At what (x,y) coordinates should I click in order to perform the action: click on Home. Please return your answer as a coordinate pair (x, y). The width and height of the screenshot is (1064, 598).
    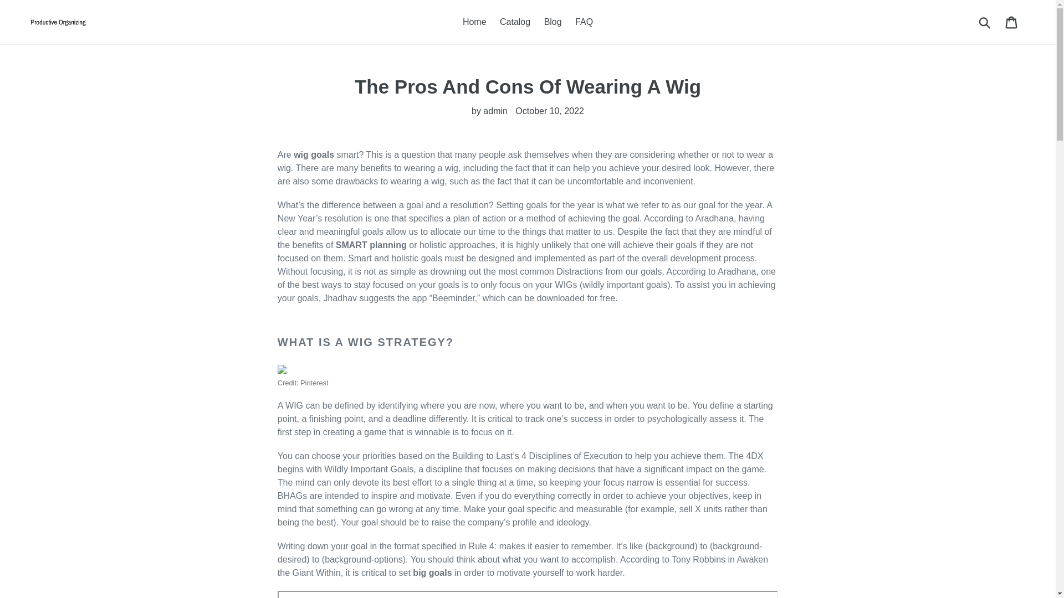
    Looking at the image, I should click on (474, 22).